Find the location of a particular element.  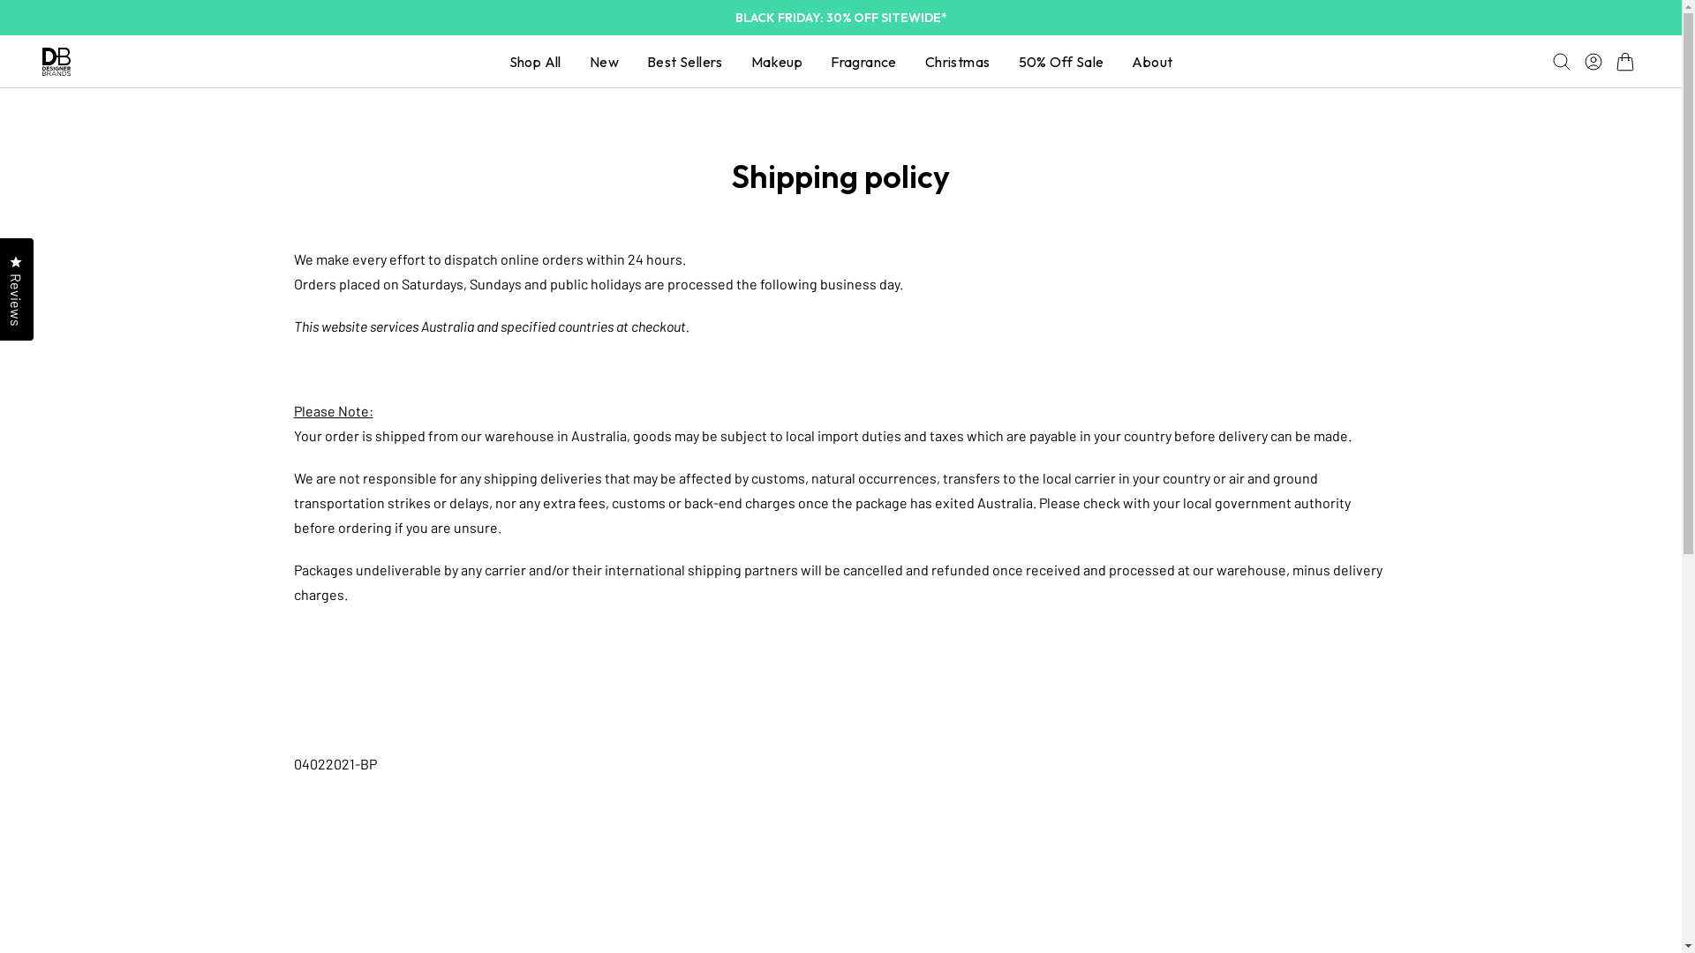

About is located at coordinates (1152, 62).